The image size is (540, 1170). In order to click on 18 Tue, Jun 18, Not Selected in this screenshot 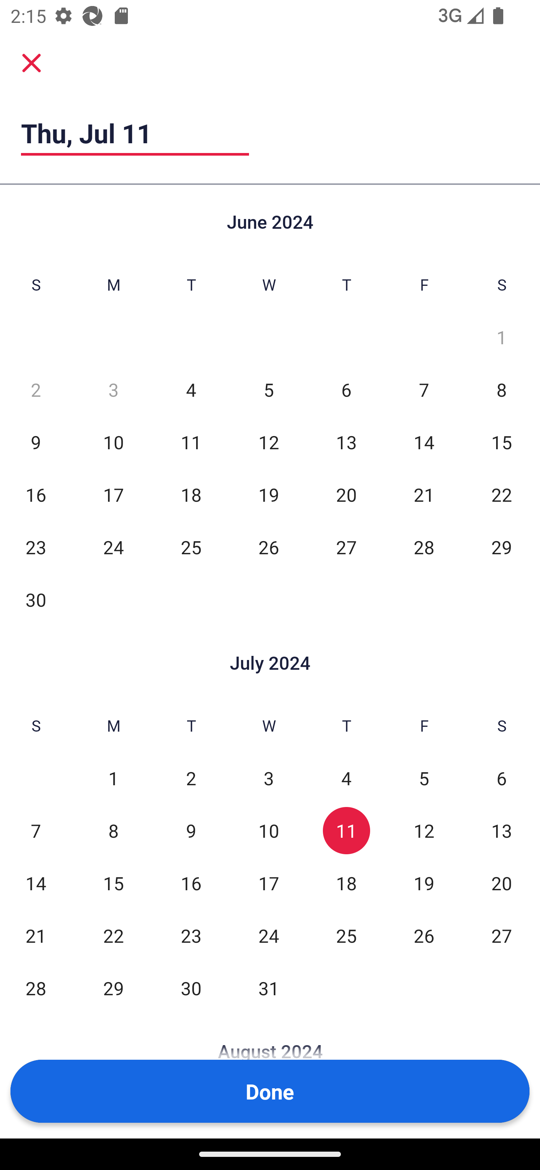, I will do `click(191, 494)`.